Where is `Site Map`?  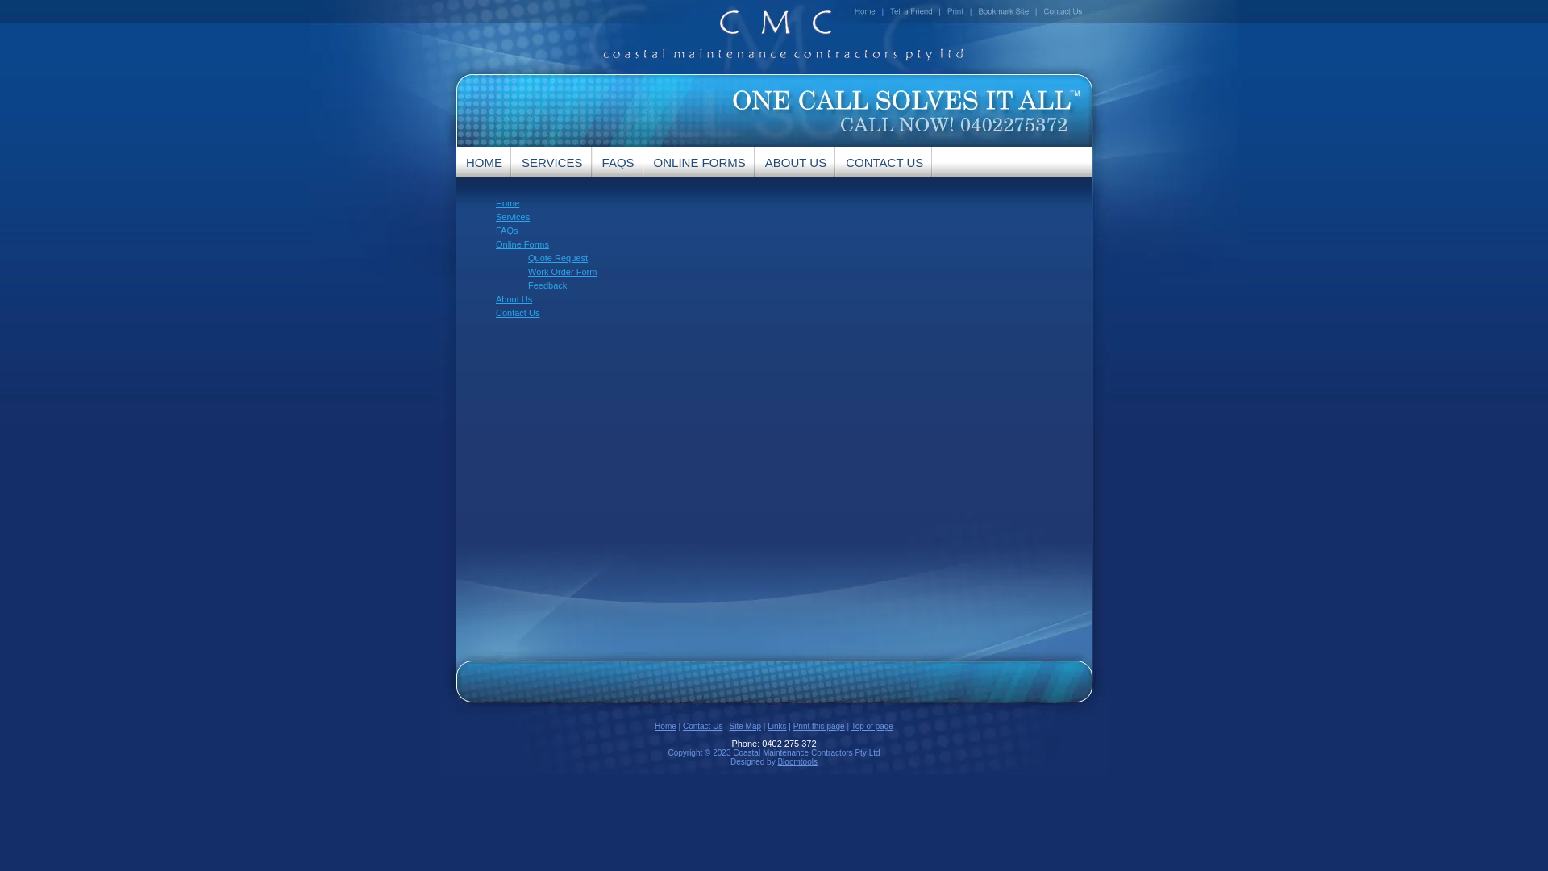
Site Map is located at coordinates (745, 726).